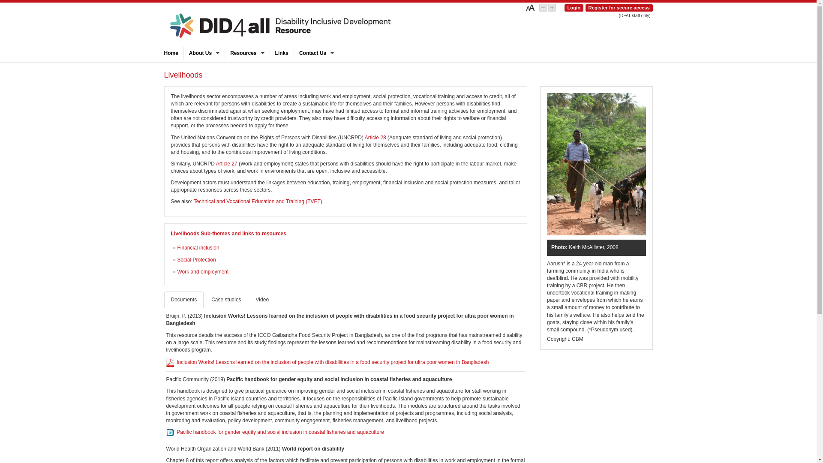  Describe the element at coordinates (375, 138) in the screenshot. I see `Article 28` at that location.